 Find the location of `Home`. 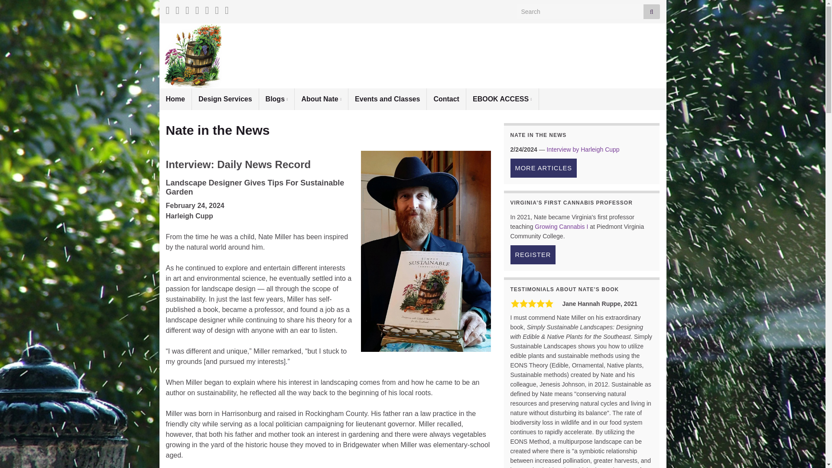

Home is located at coordinates (175, 99).